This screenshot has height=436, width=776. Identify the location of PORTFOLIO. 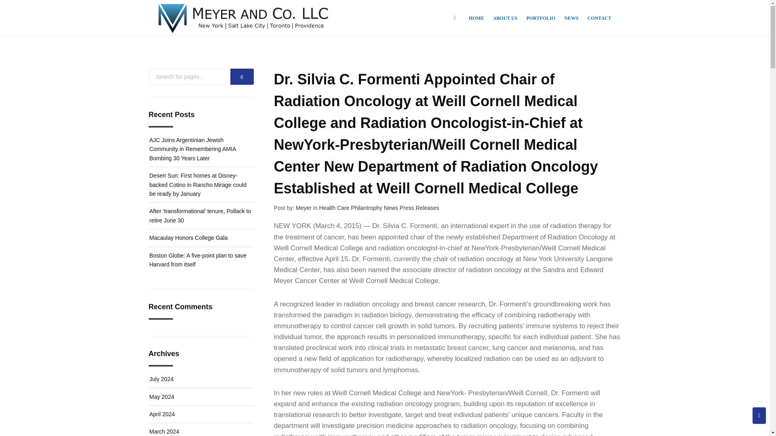
(541, 18).